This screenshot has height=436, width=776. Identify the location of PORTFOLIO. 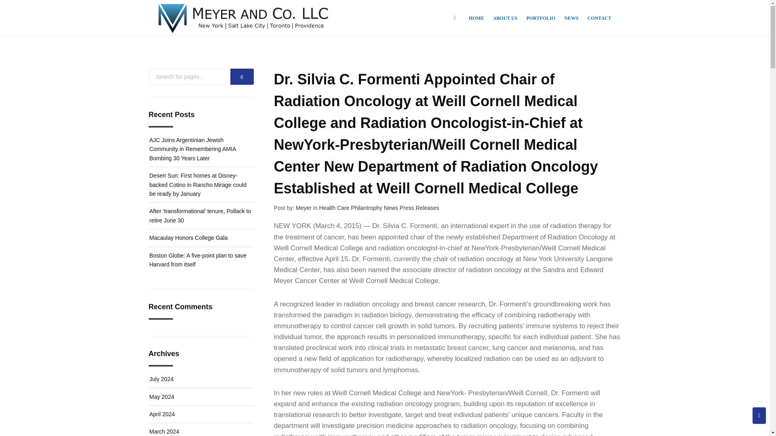
(541, 18).